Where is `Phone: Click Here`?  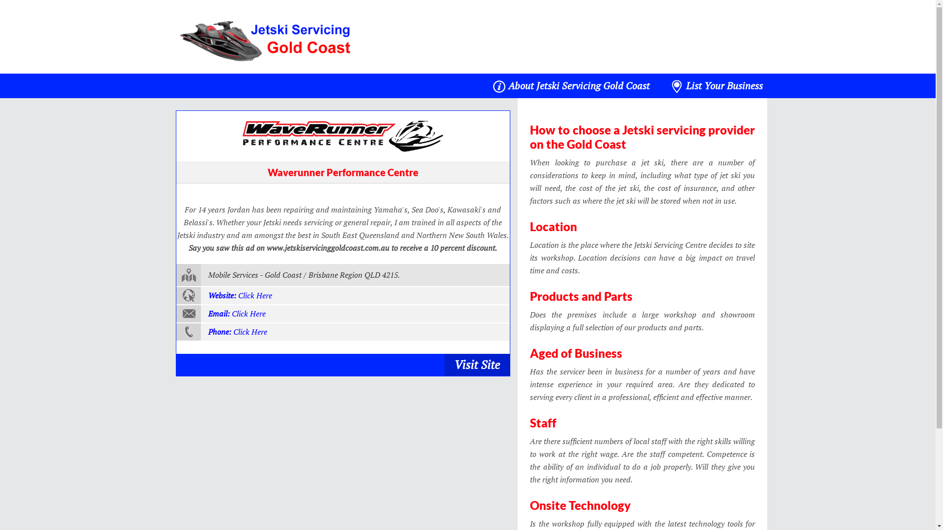 Phone: Click Here is located at coordinates (343, 333).